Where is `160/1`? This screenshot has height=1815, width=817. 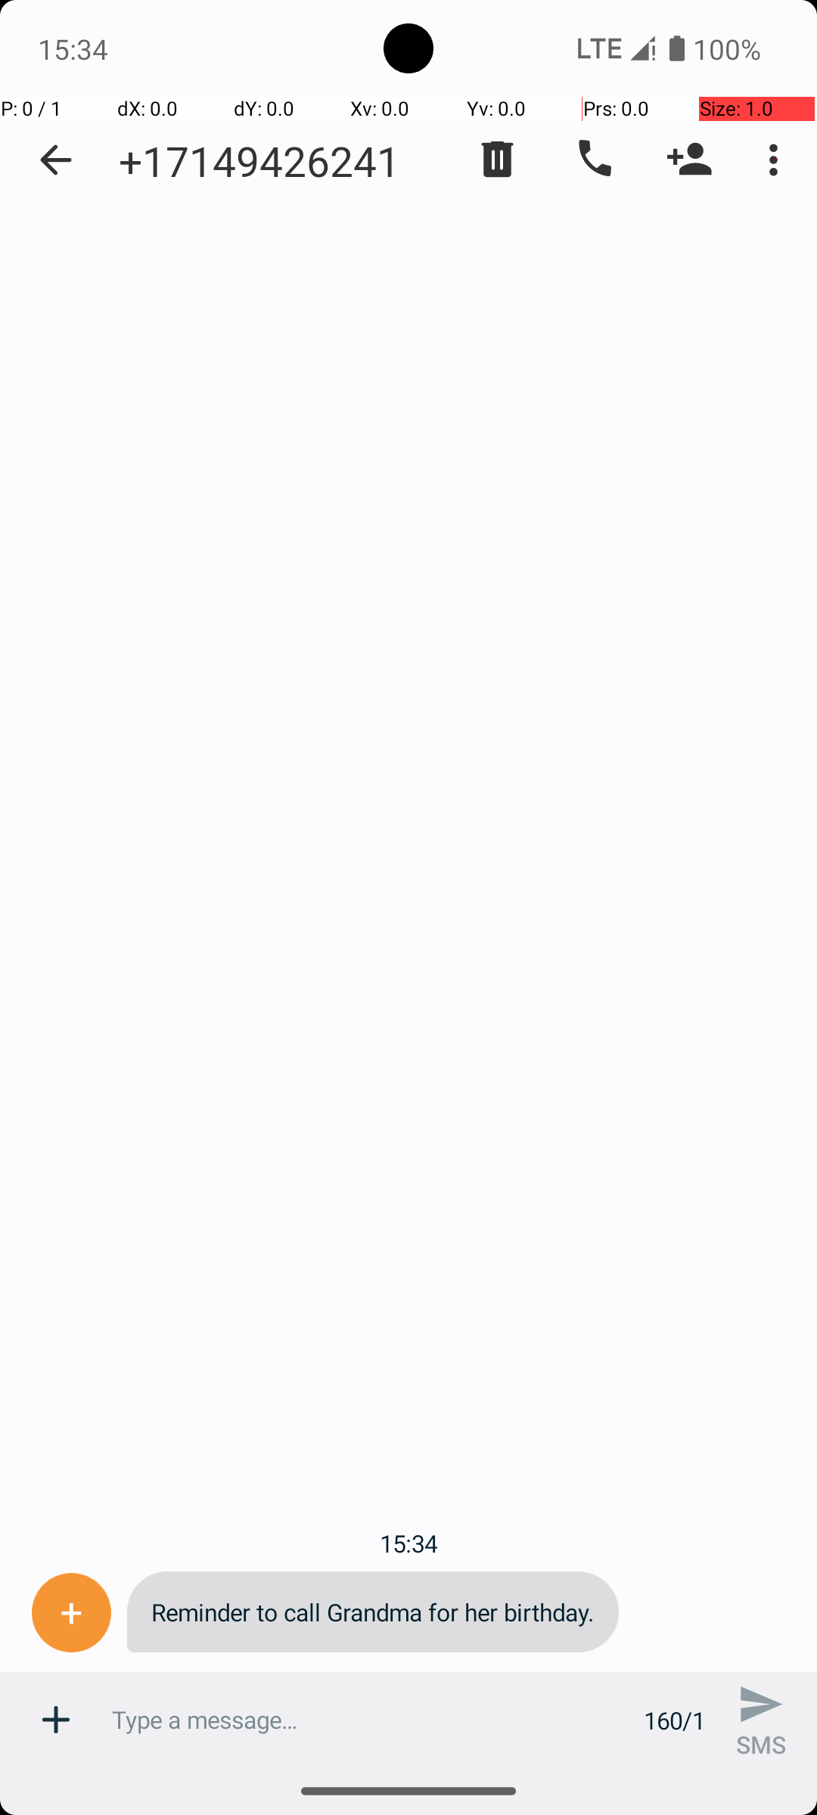 160/1 is located at coordinates (675, 1720).